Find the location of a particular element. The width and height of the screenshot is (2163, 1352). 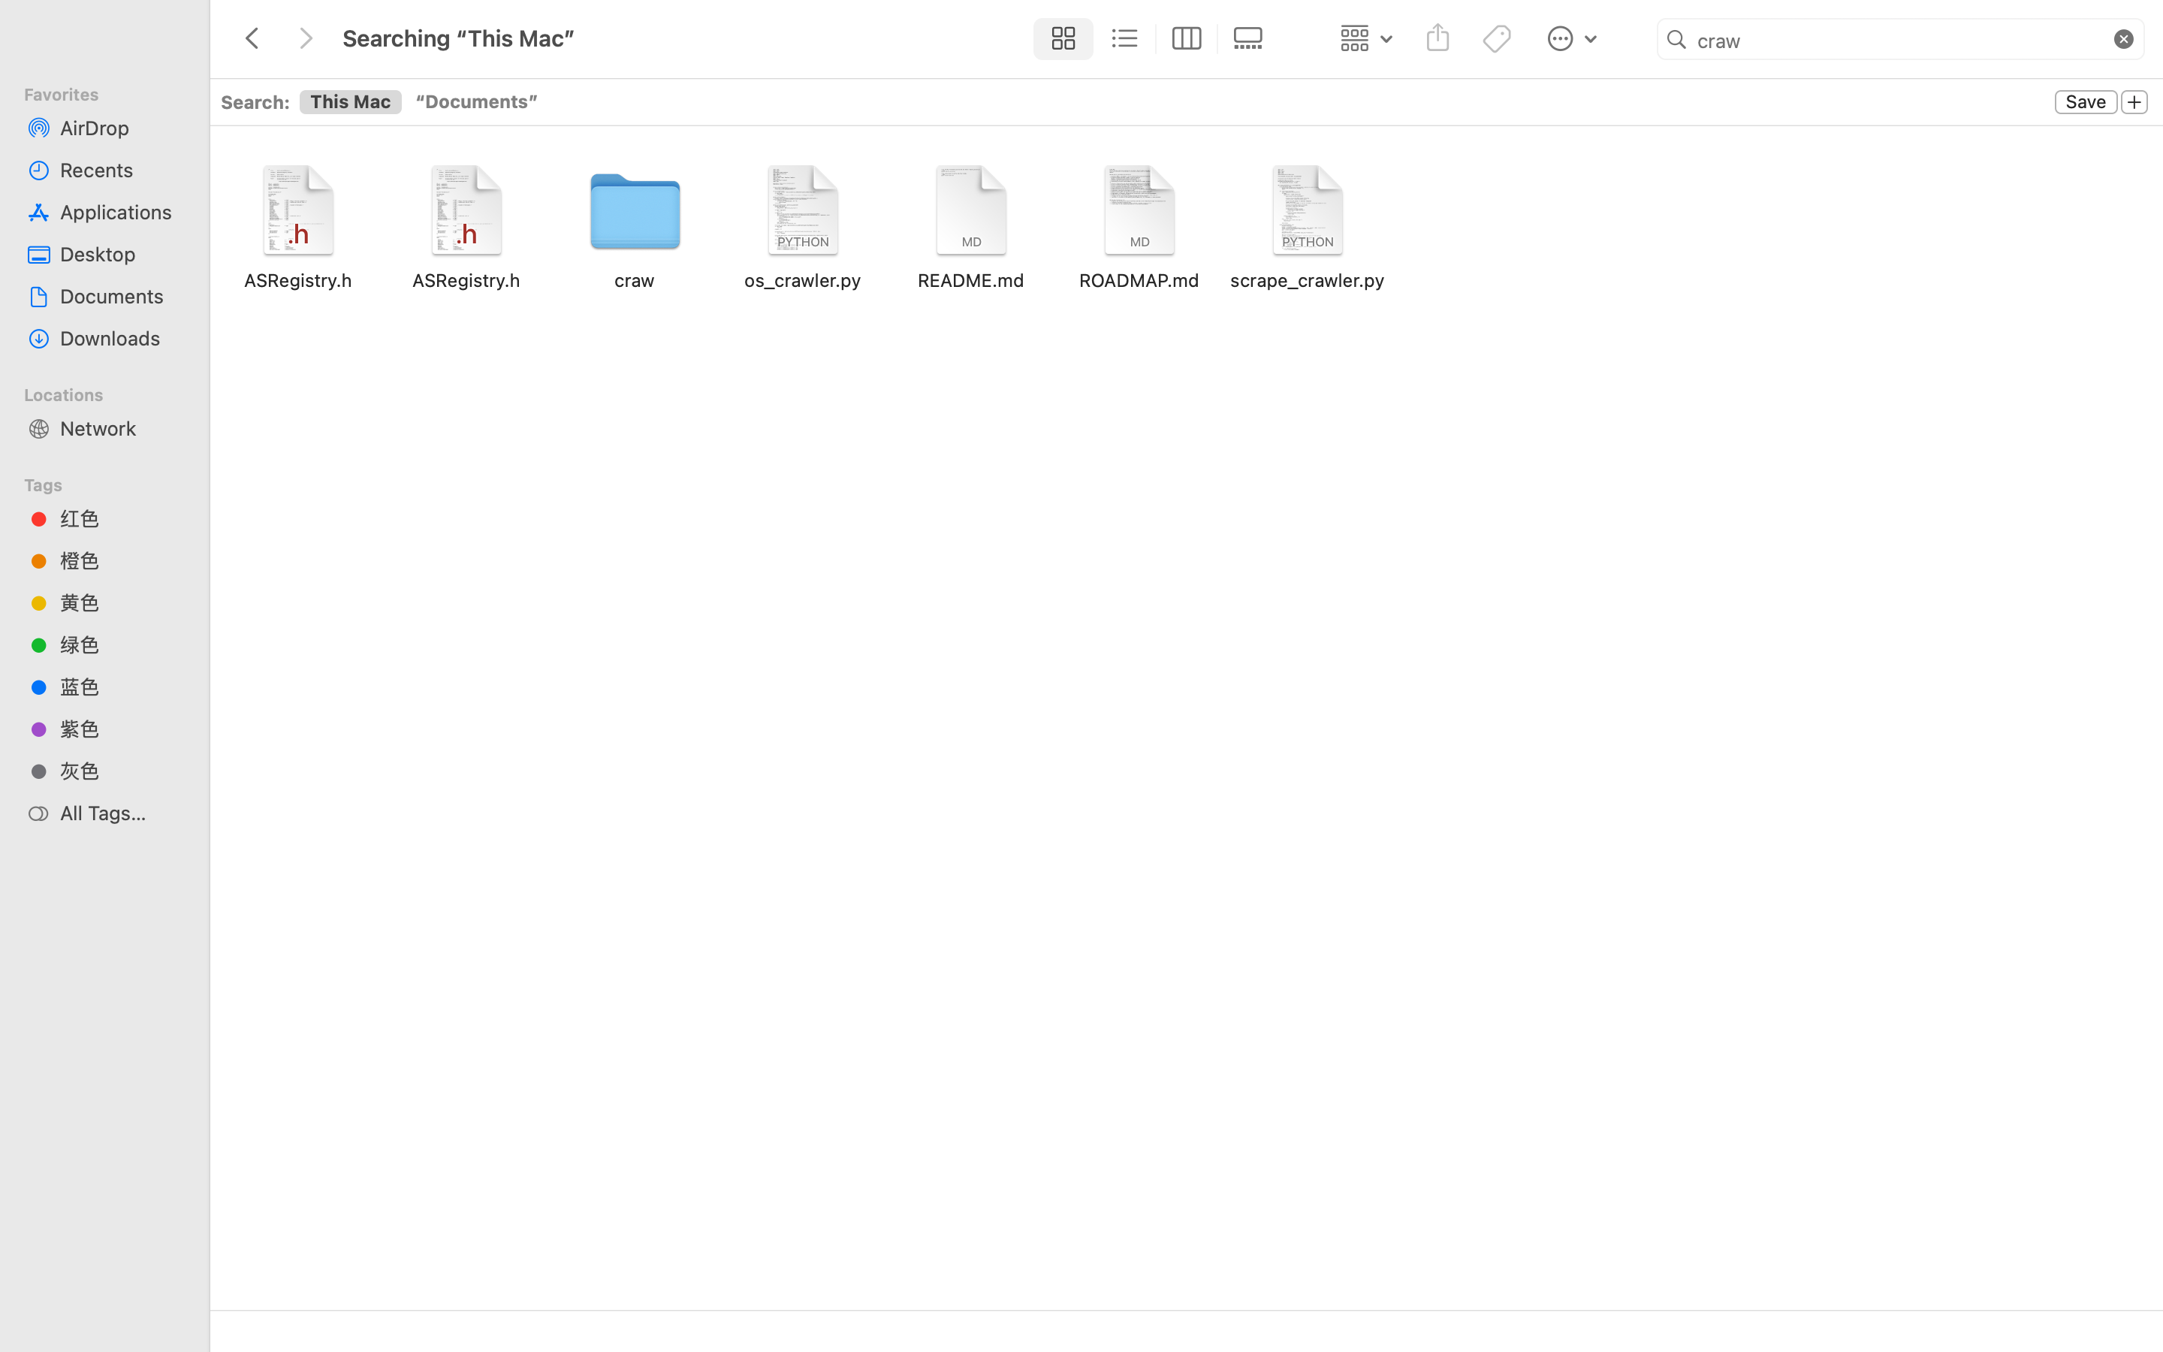

craw is located at coordinates (1901, 40).